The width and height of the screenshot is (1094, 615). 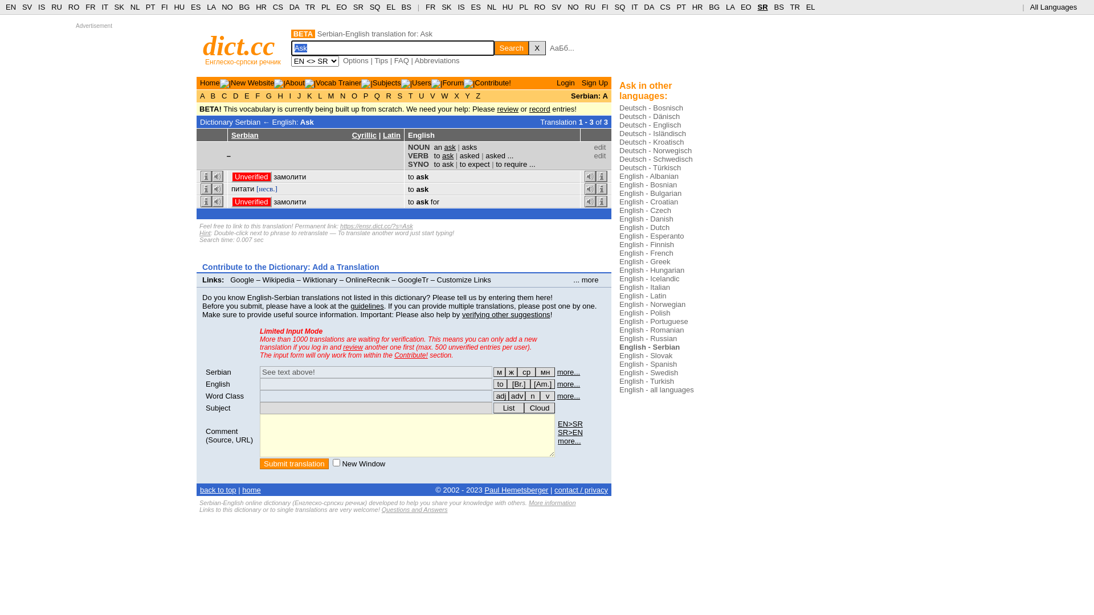 I want to click on Cyrillic, so click(x=365, y=136).